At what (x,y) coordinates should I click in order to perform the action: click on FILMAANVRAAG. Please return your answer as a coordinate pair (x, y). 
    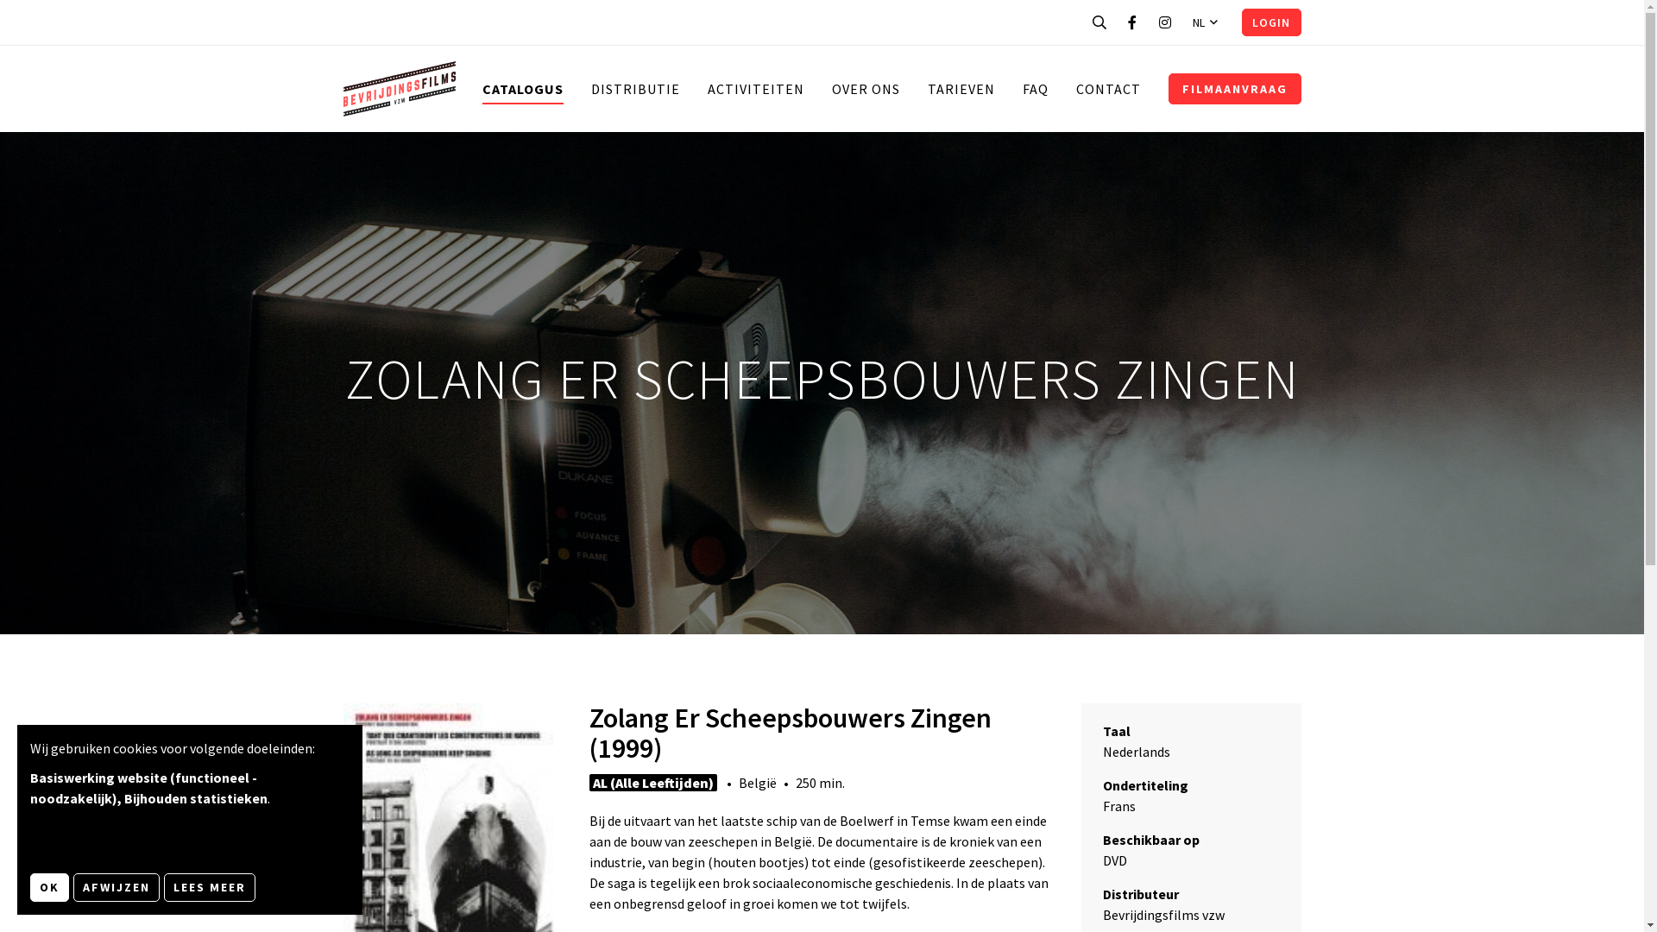
    Looking at the image, I should click on (1235, 89).